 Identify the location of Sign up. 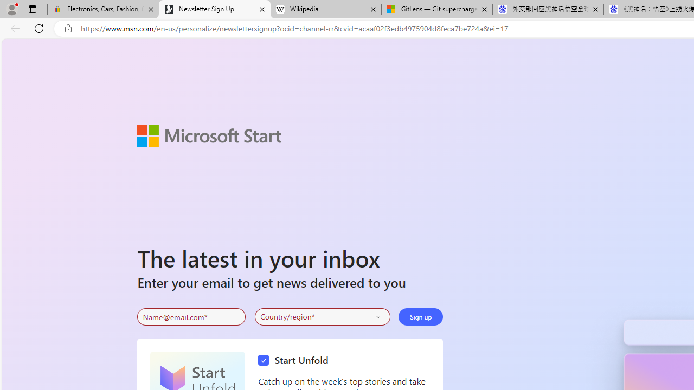
(421, 316).